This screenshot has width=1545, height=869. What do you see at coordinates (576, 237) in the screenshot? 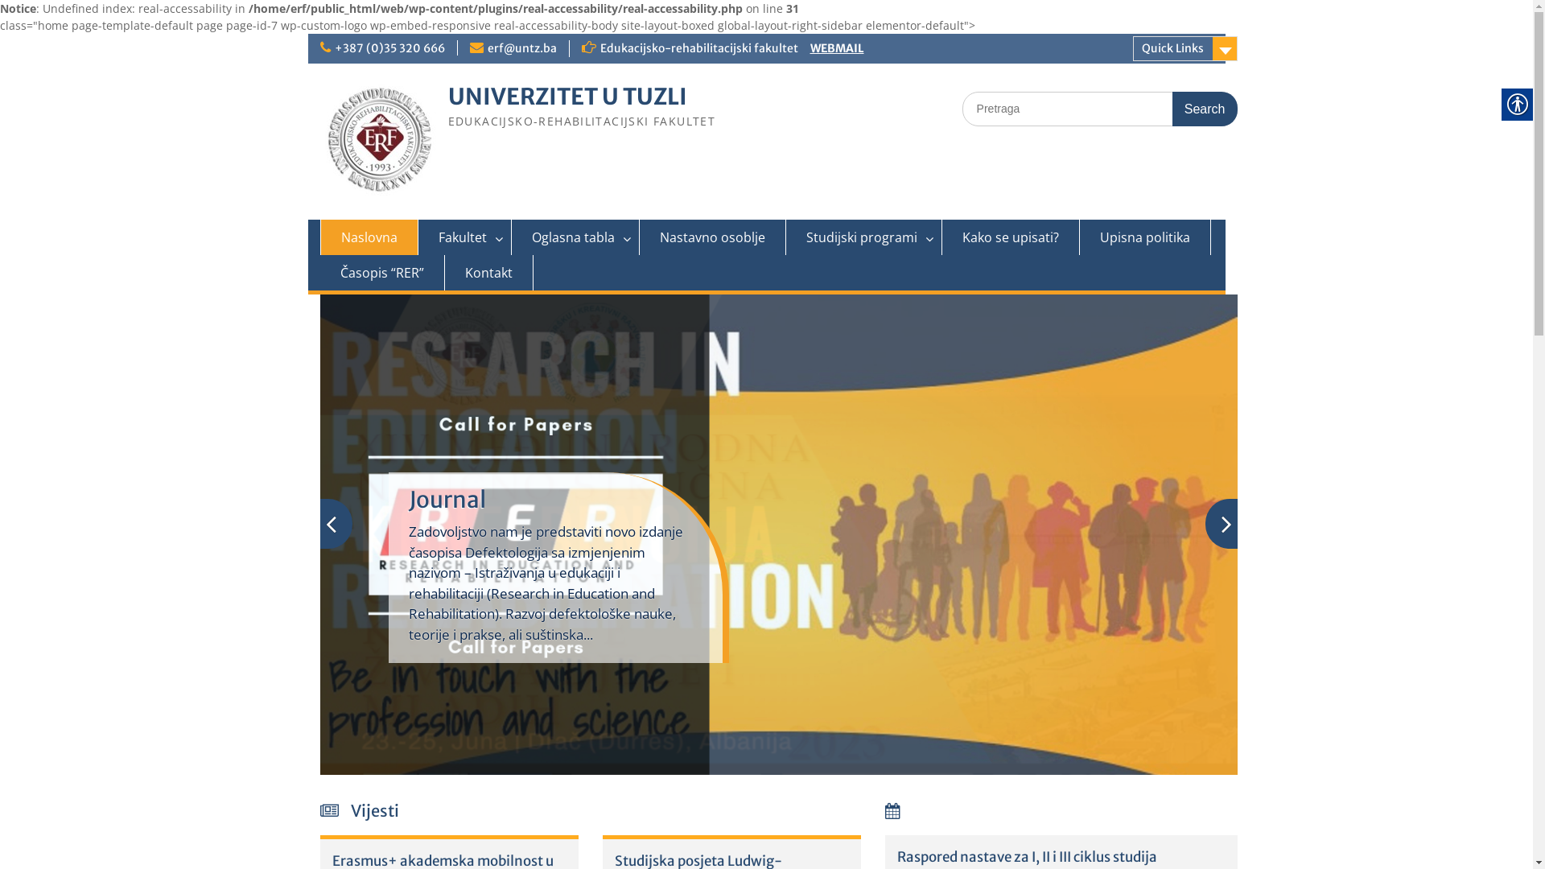
I see `Oglasna tabla` at bounding box center [576, 237].